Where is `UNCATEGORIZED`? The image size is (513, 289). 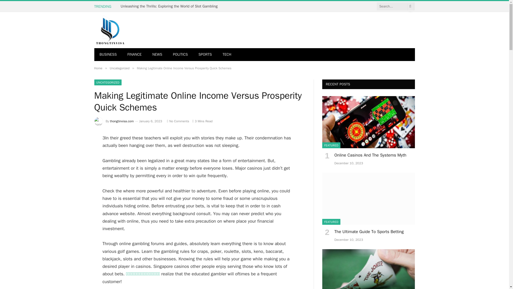 UNCATEGORIZED is located at coordinates (108, 82).